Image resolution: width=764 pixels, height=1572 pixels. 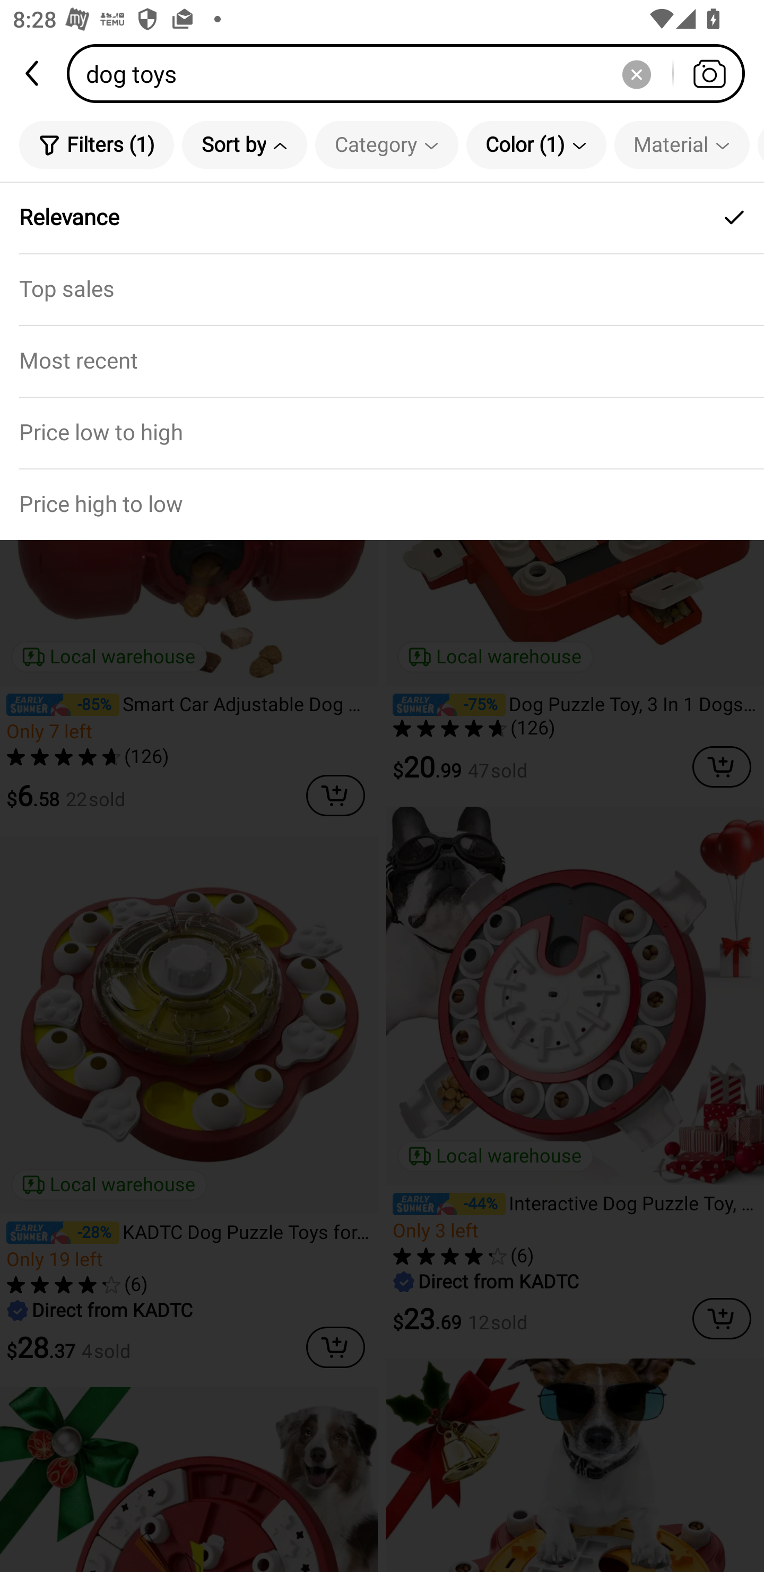 What do you see at coordinates (536, 144) in the screenshot?
I see `Color (1)` at bounding box center [536, 144].